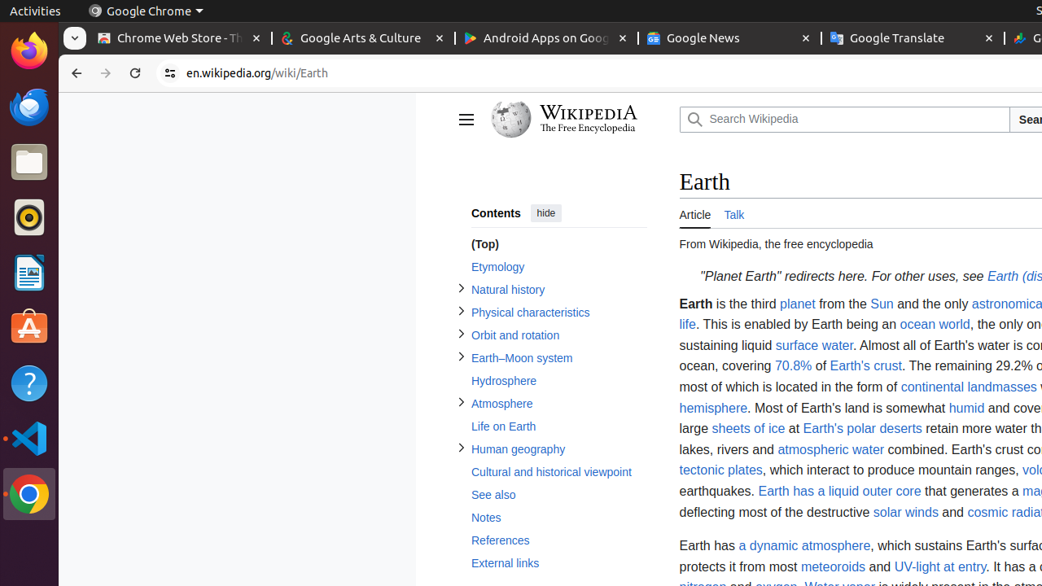 This screenshot has width=1042, height=586. What do you see at coordinates (29, 383) in the screenshot?
I see `Help` at bounding box center [29, 383].